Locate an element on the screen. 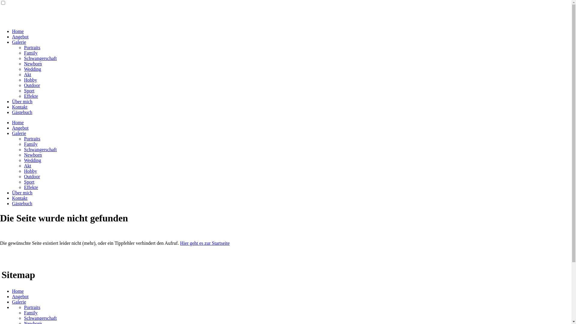  Hier geht es zur Startseite is located at coordinates (205, 243).